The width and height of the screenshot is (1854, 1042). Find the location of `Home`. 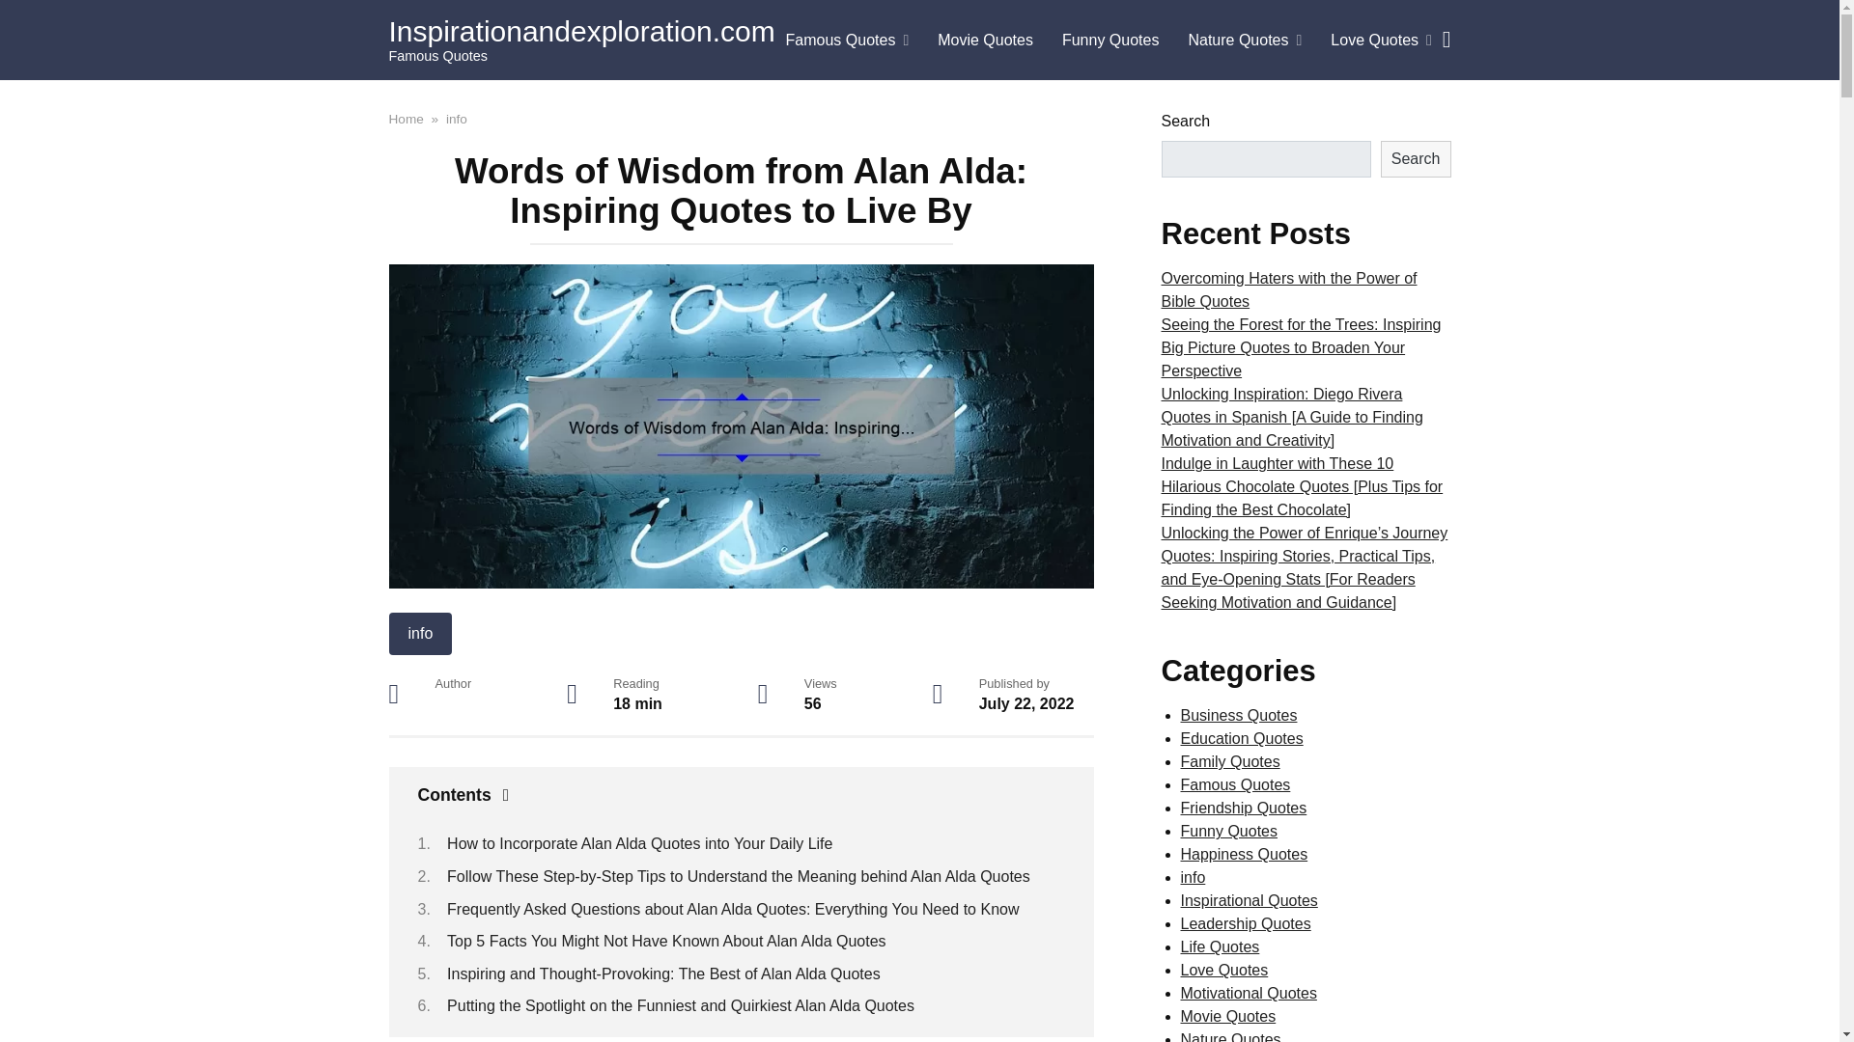

Home is located at coordinates (405, 118).